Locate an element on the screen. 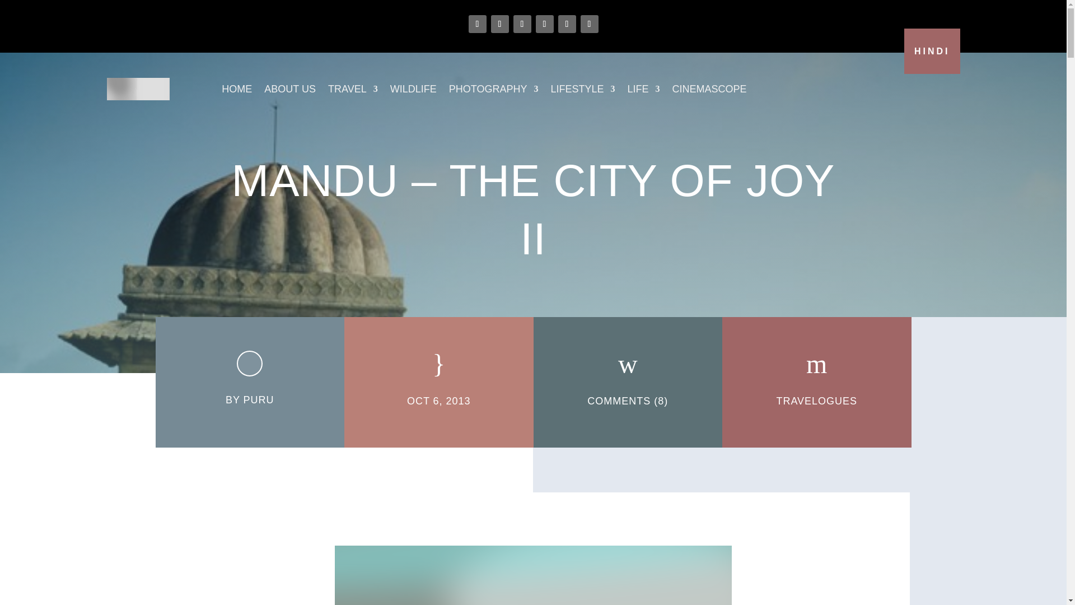 This screenshot has width=1075, height=605. Follow on Flickr is located at coordinates (567, 24).